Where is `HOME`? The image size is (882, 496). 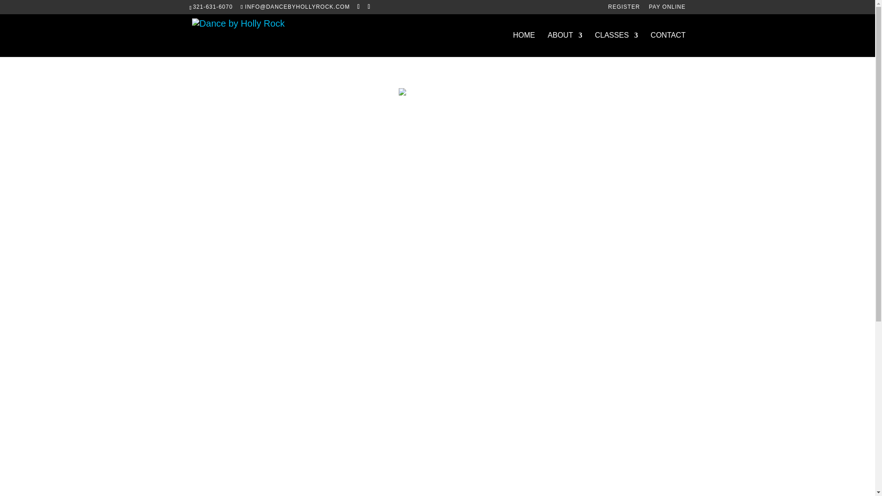 HOME is located at coordinates (524, 45).